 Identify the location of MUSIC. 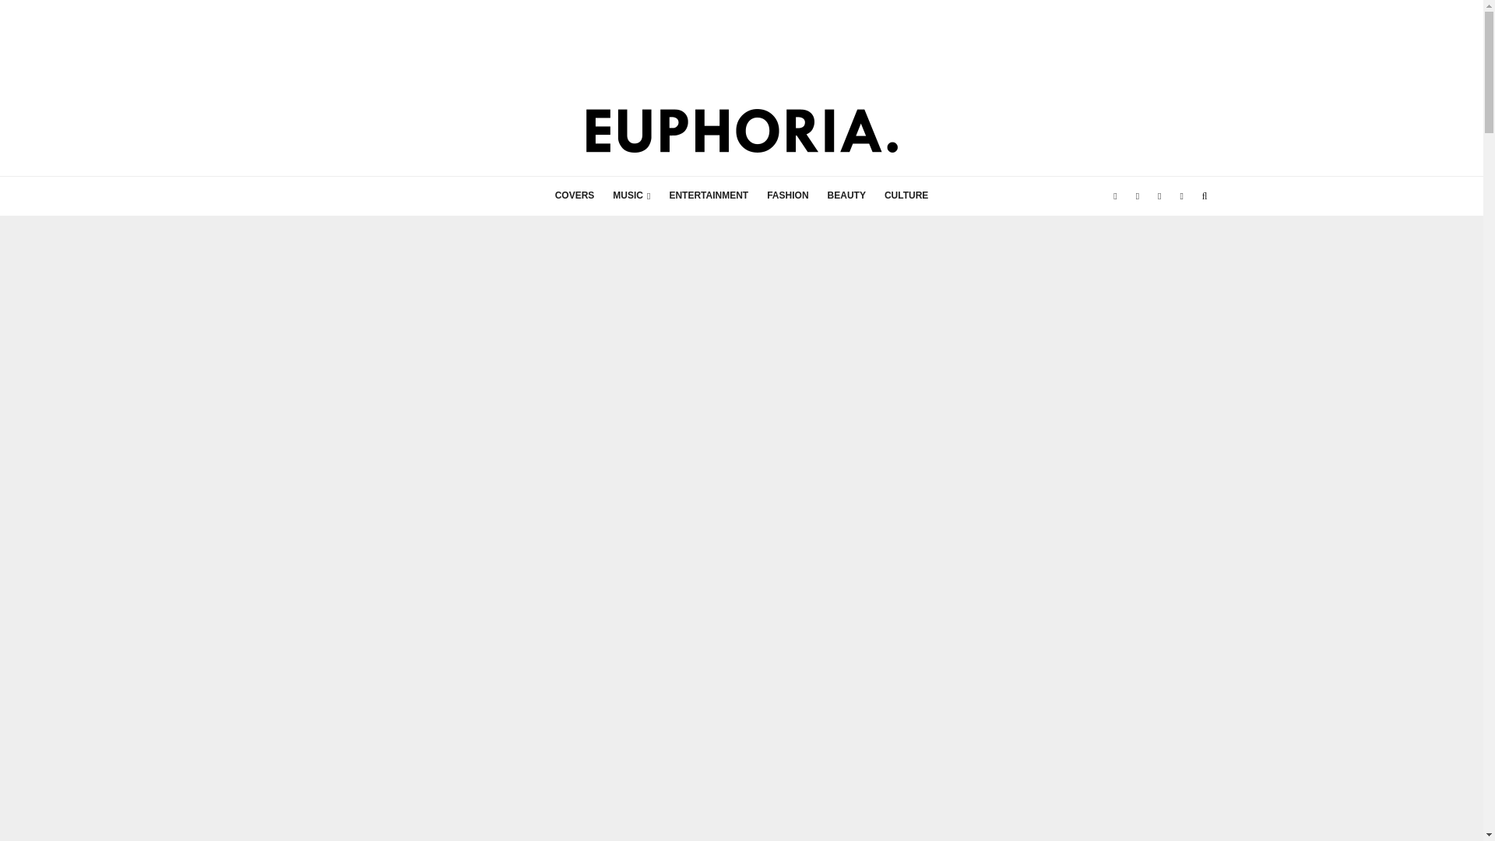
(631, 195).